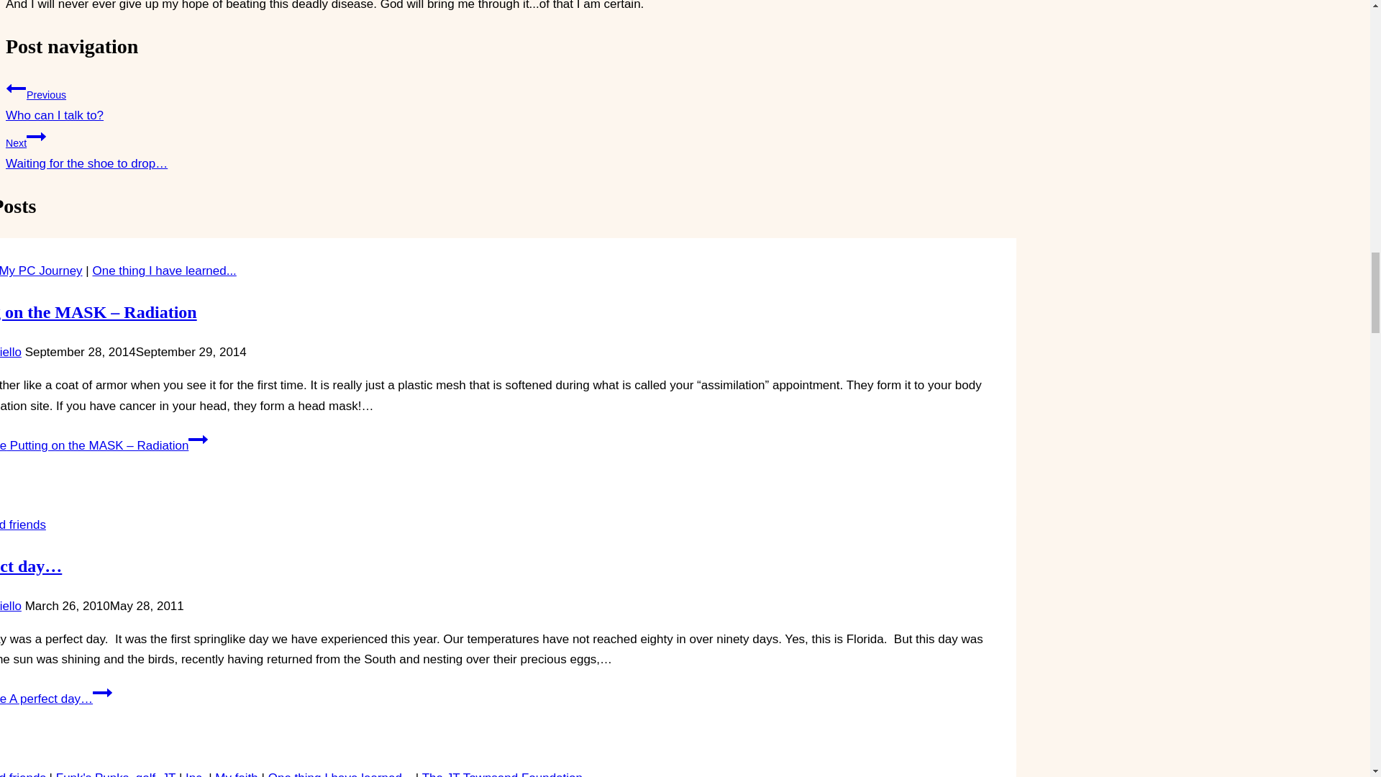  I want to click on One thing I have learned..., so click(11, 351).